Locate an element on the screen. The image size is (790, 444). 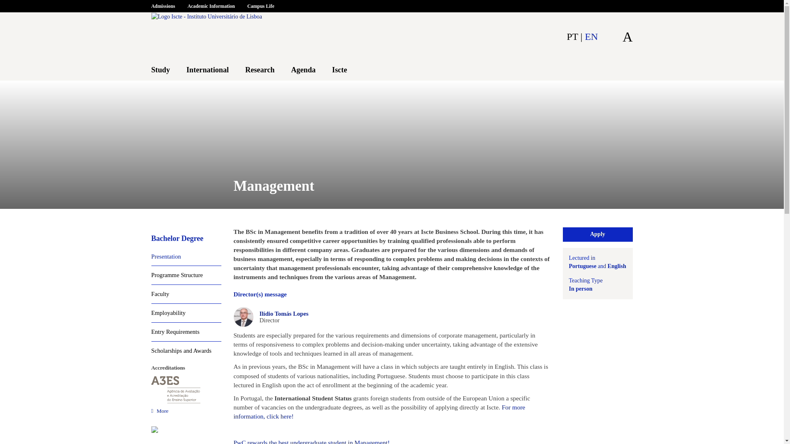
EN is located at coordinates (592, 36).